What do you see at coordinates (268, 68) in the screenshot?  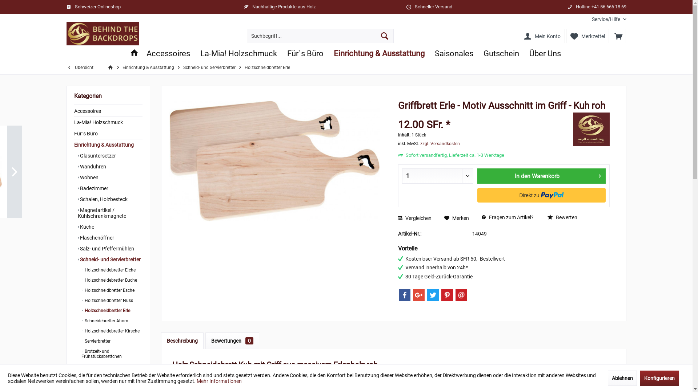 I see `Holzschneidbretter Erle` at bounding box center [268, 68].